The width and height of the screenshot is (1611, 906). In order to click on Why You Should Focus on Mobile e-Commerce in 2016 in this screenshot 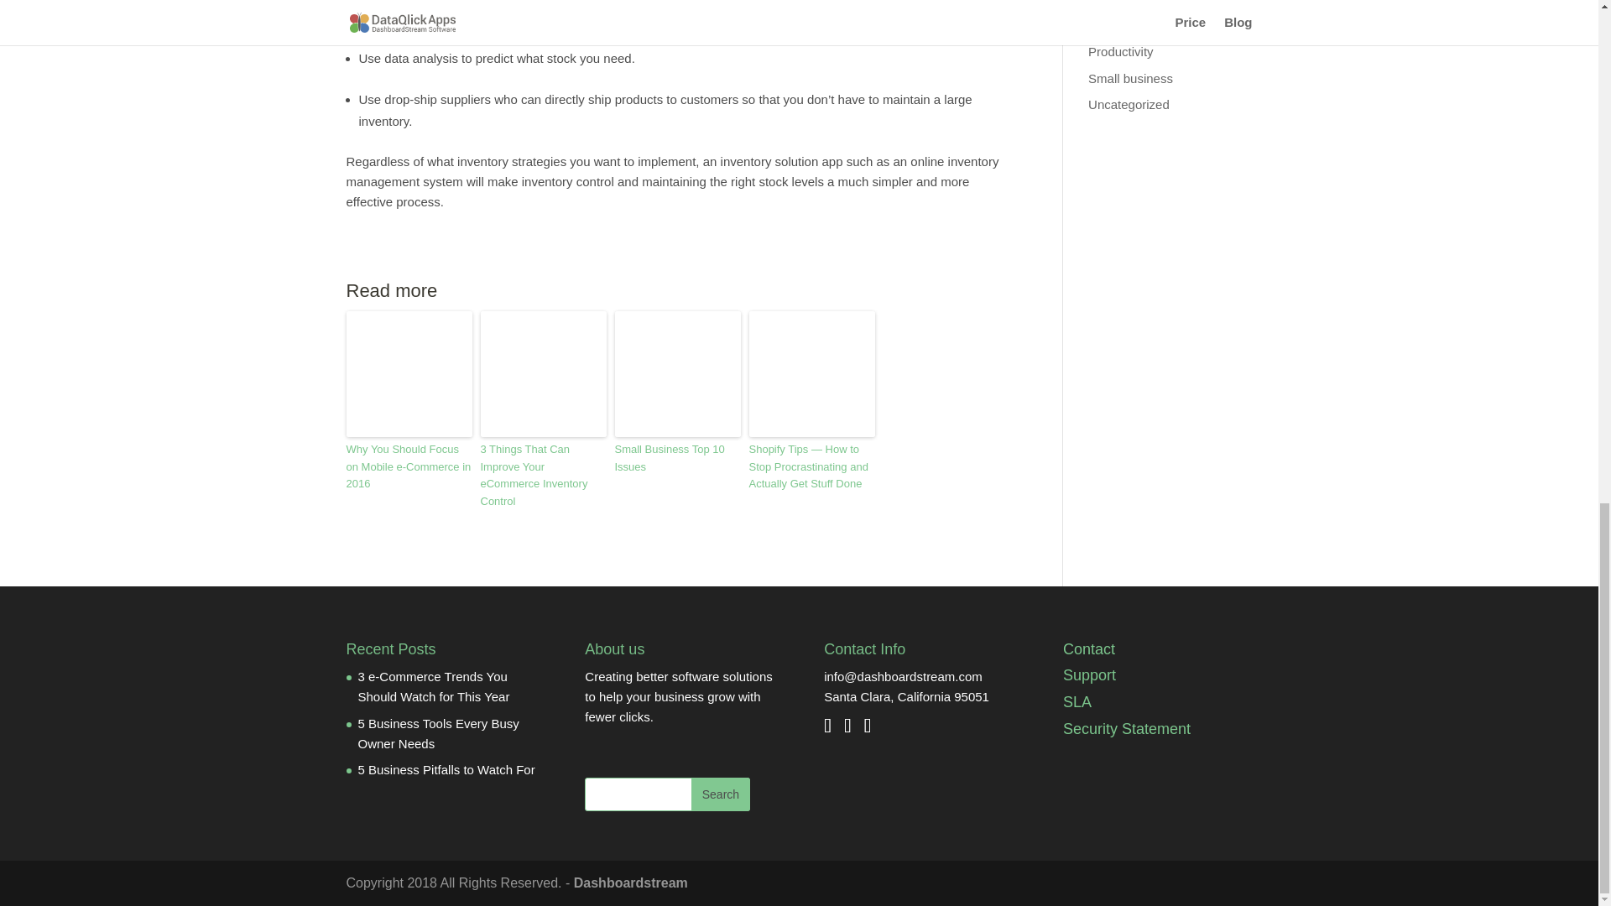, I will do `click(409, 466)`.